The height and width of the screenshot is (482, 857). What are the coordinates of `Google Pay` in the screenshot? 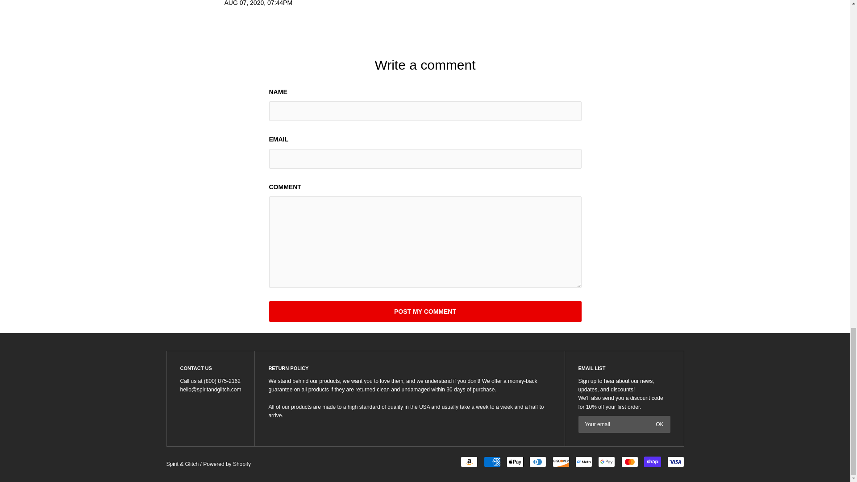 It's located at (607, 461).